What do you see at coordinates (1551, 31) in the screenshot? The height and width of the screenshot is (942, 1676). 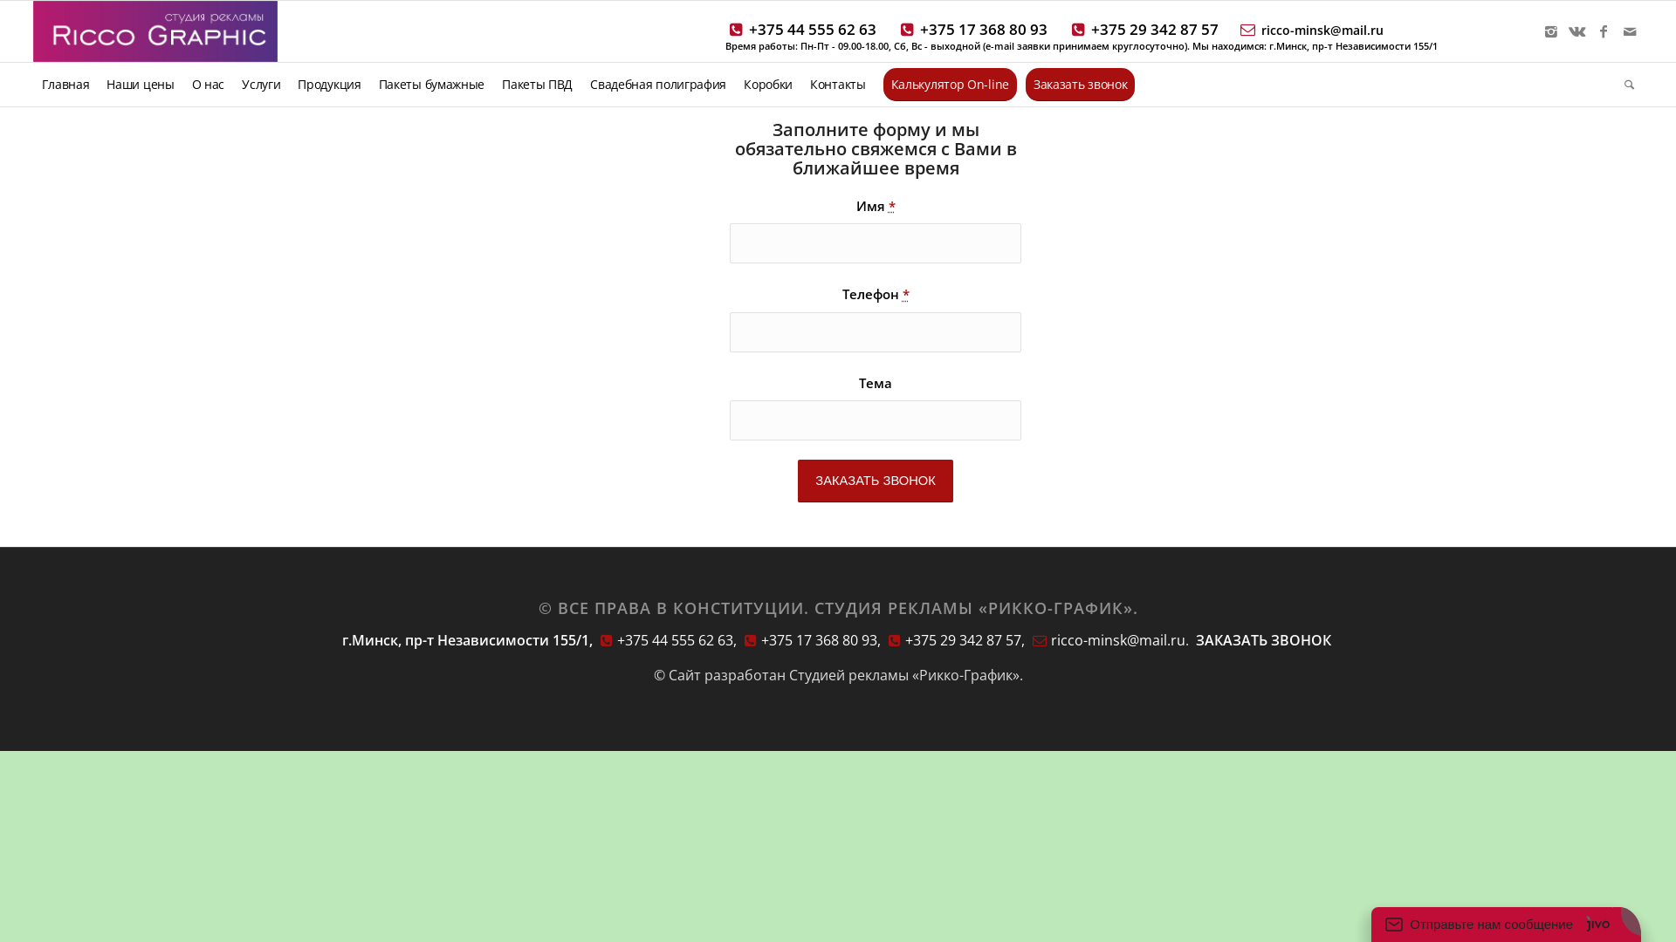 I see `Instagram` at bounding box center [1551, 31].